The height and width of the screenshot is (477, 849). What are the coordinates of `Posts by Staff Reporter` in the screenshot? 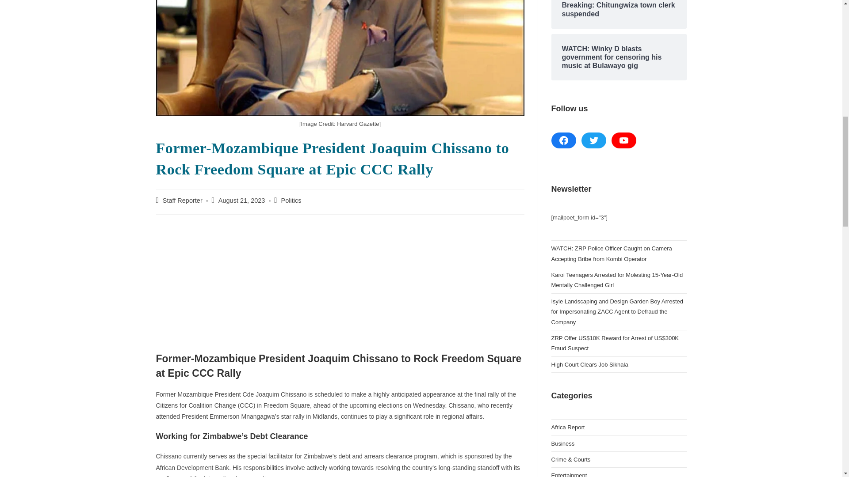 It's located at (183, 201).